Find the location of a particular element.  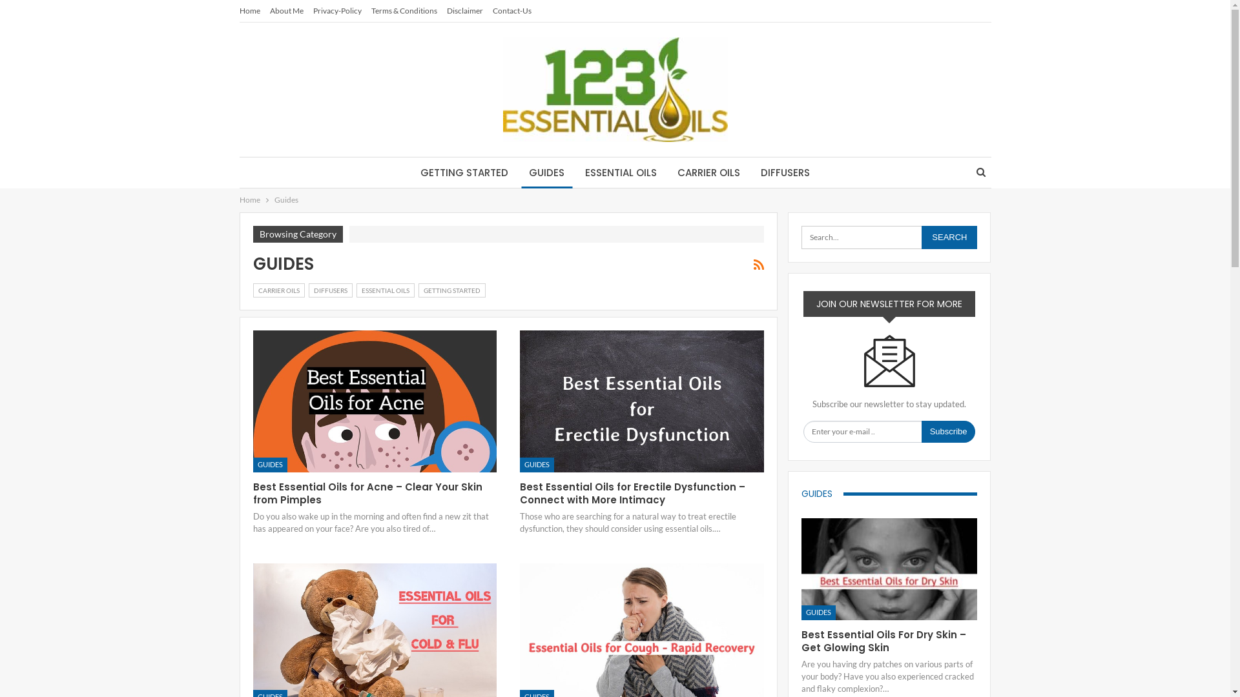

GUIDES is located at coordinates (819, 613).